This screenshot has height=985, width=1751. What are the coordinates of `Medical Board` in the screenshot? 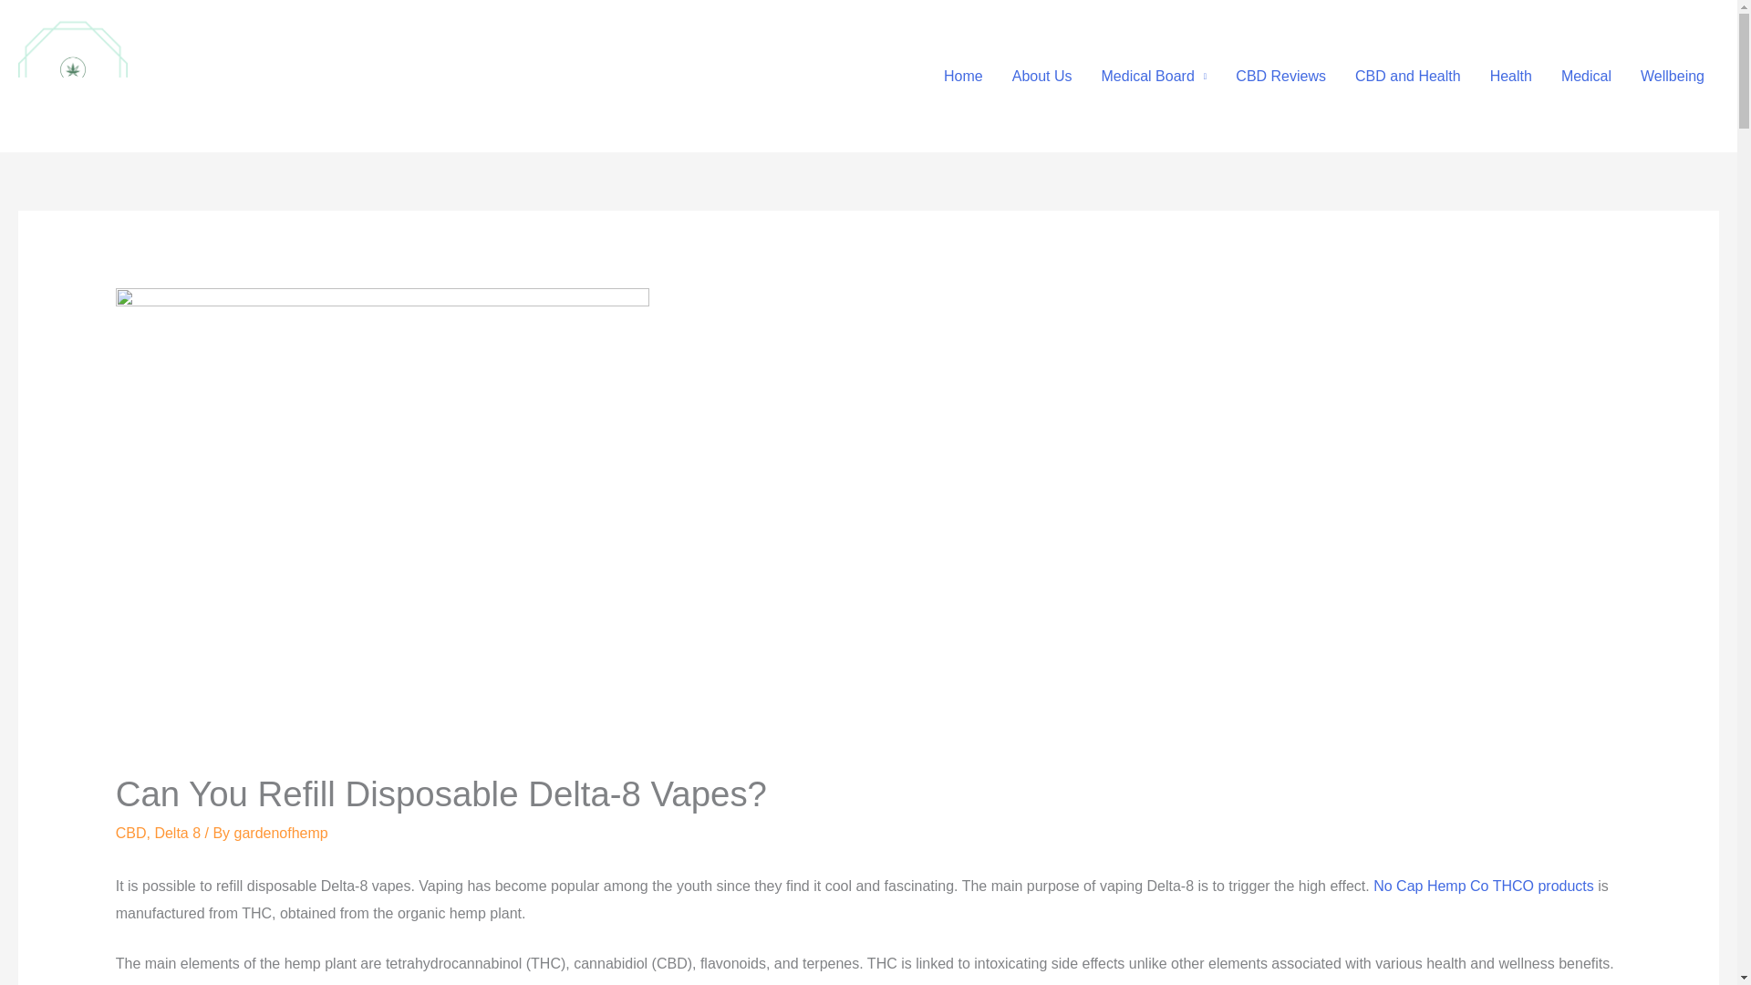 It's located at (1155, 75).